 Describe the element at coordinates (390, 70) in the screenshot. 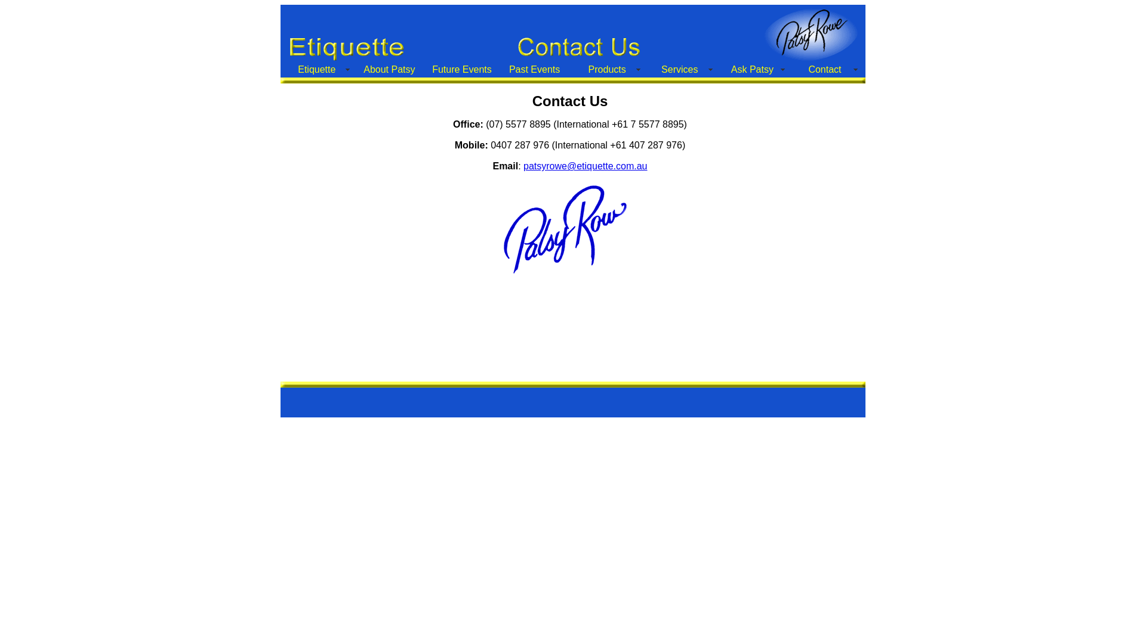

I see `About Patsy` at that location.